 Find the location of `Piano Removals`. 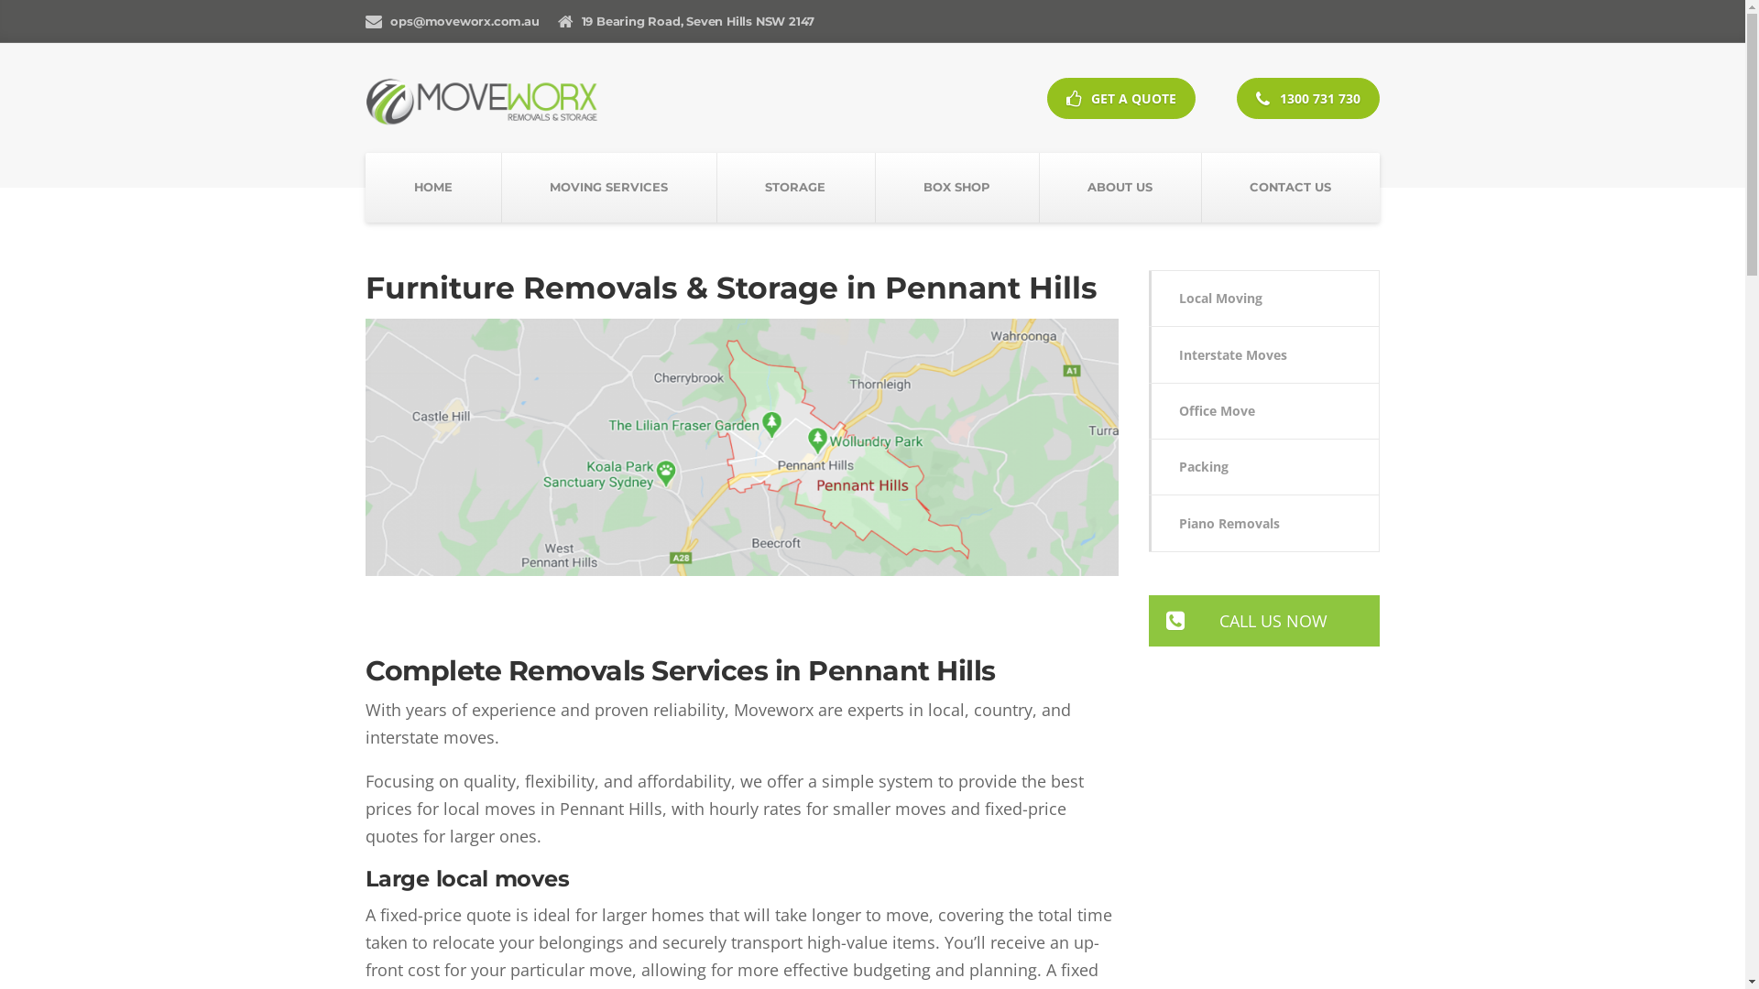

Piano Removals is located at coordinates (1264, 523).